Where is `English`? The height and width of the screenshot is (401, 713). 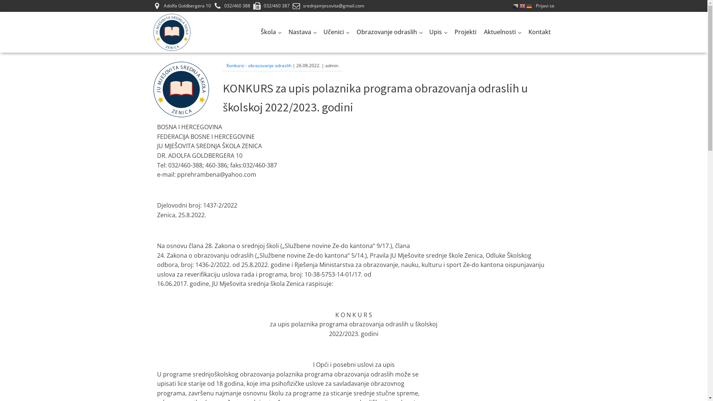
English is located at coordinates (522, 6).